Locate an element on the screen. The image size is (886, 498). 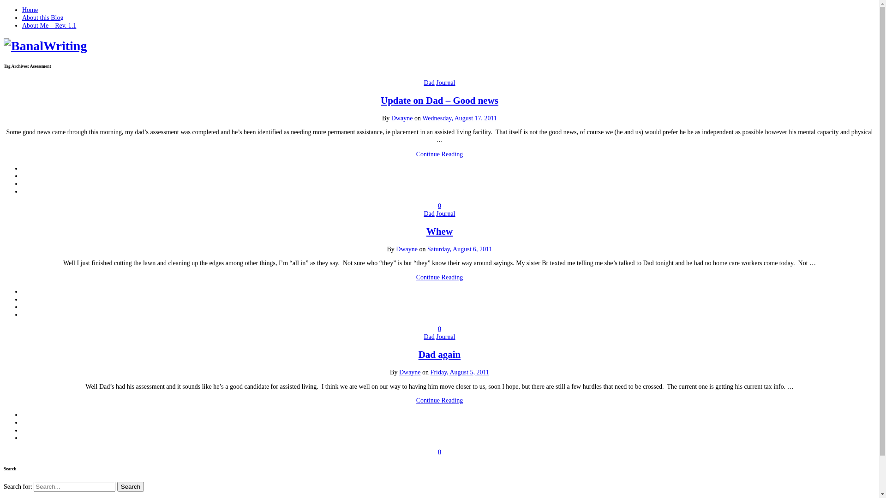
Dwayne is located at coordinates (407, 249).